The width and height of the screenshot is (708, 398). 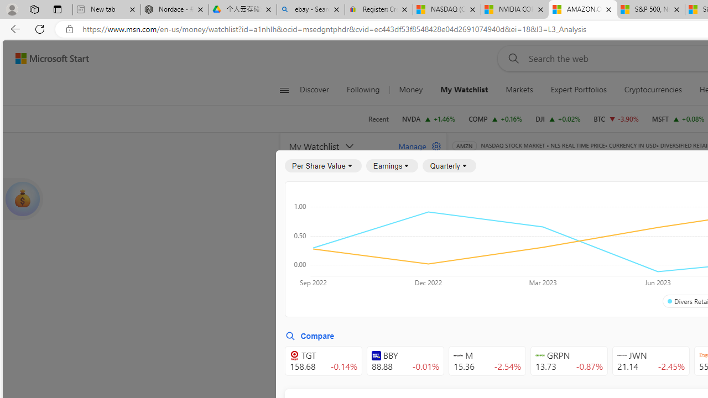 I want to click on Refresh, so click(x=40, y=29).